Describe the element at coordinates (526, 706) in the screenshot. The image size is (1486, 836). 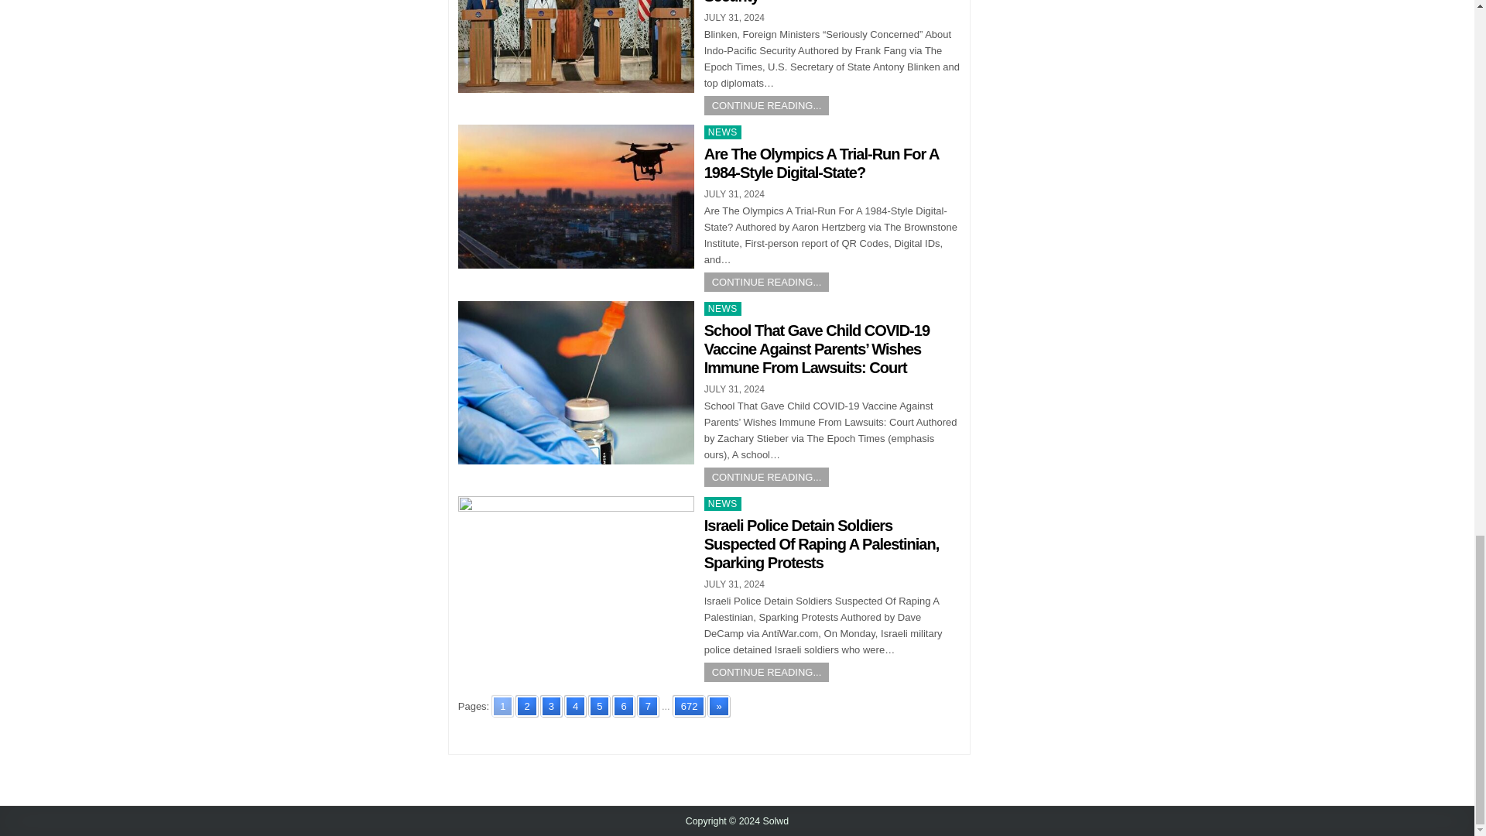
I see `2` at that location.